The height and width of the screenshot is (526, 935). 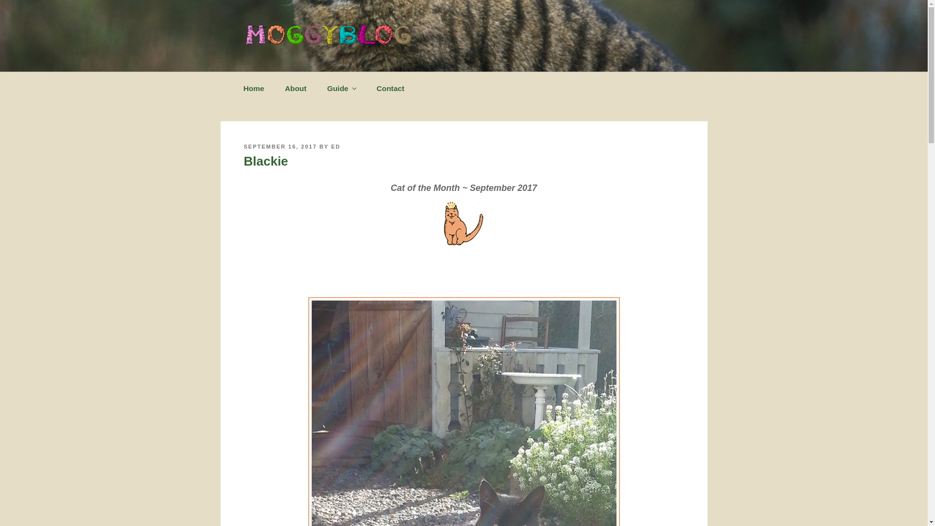 What do you see at coordinates (253, 88) in the screenshot?
I see `Home` at bounding box center [253, 88].